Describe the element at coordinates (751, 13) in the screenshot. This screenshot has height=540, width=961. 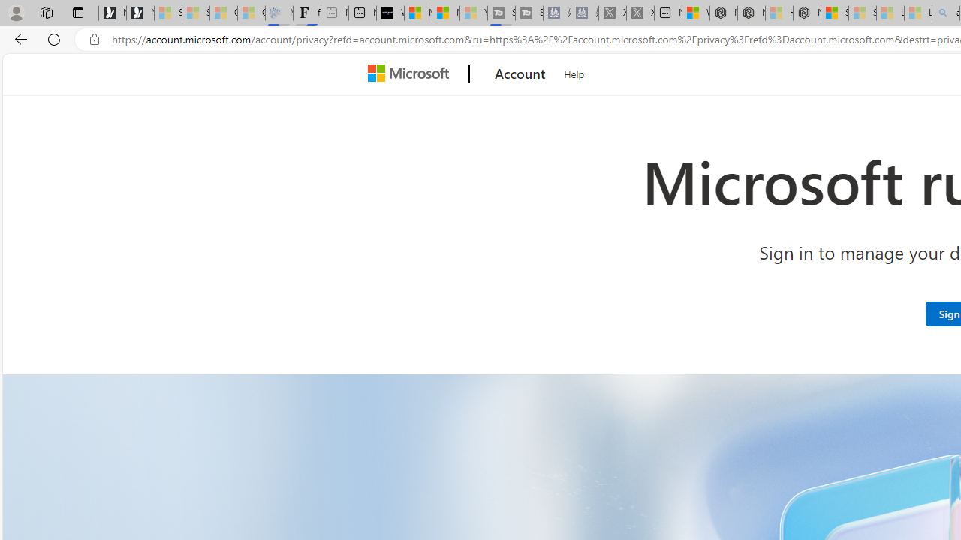
I see `Nordace - Summer Adventures 2024` at that location.